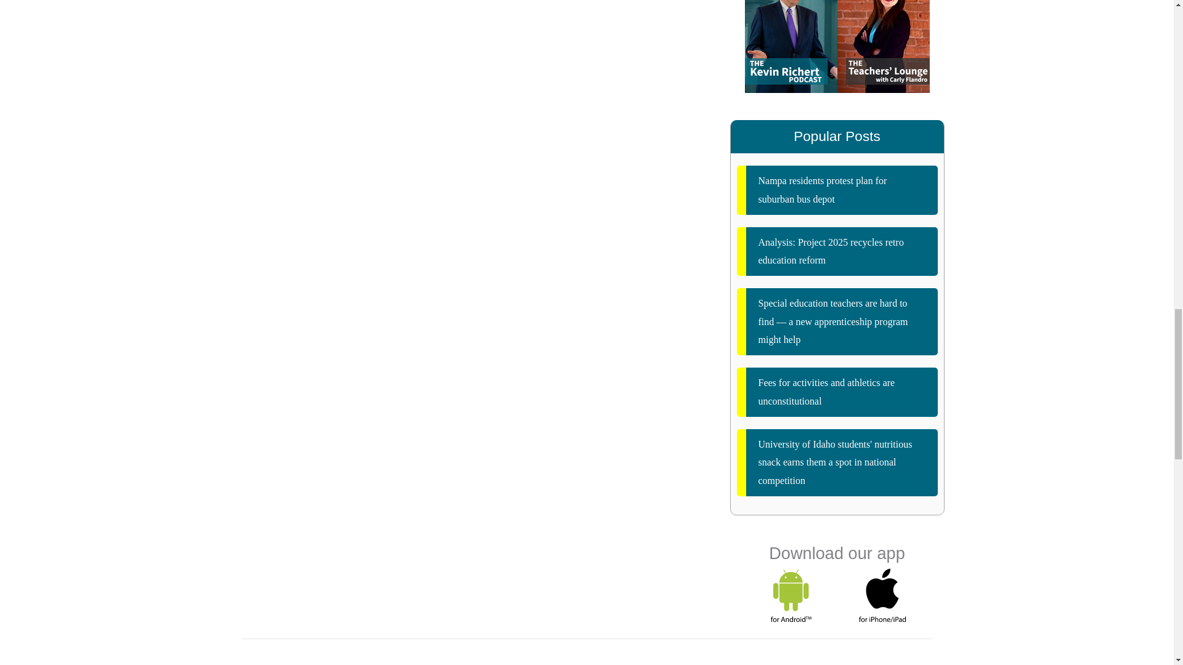 Image resolution: width=1183 pixels, height=665 pixels. What do you see at coordinates (837, 392) in the screenshot?
I see `Fees for activities and athletics are unconstitutional` at bounding box center [837, 392].